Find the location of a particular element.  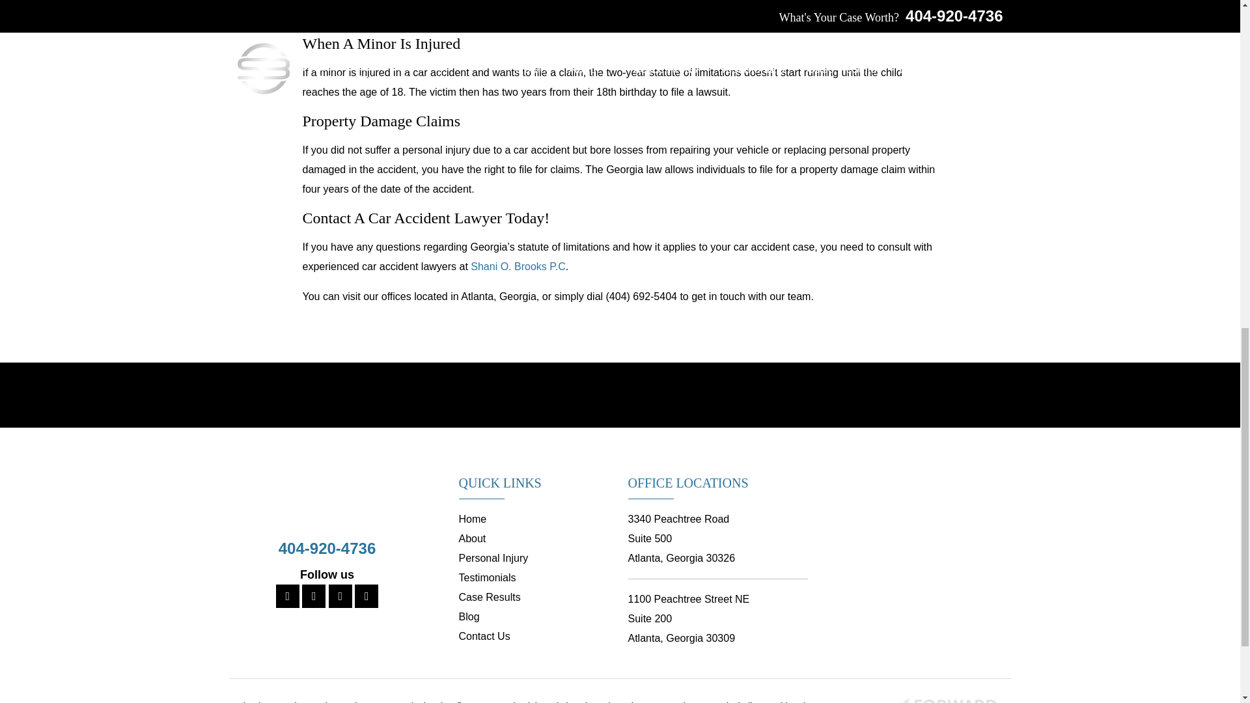

Testimonials is located at coordinates (487, 578).